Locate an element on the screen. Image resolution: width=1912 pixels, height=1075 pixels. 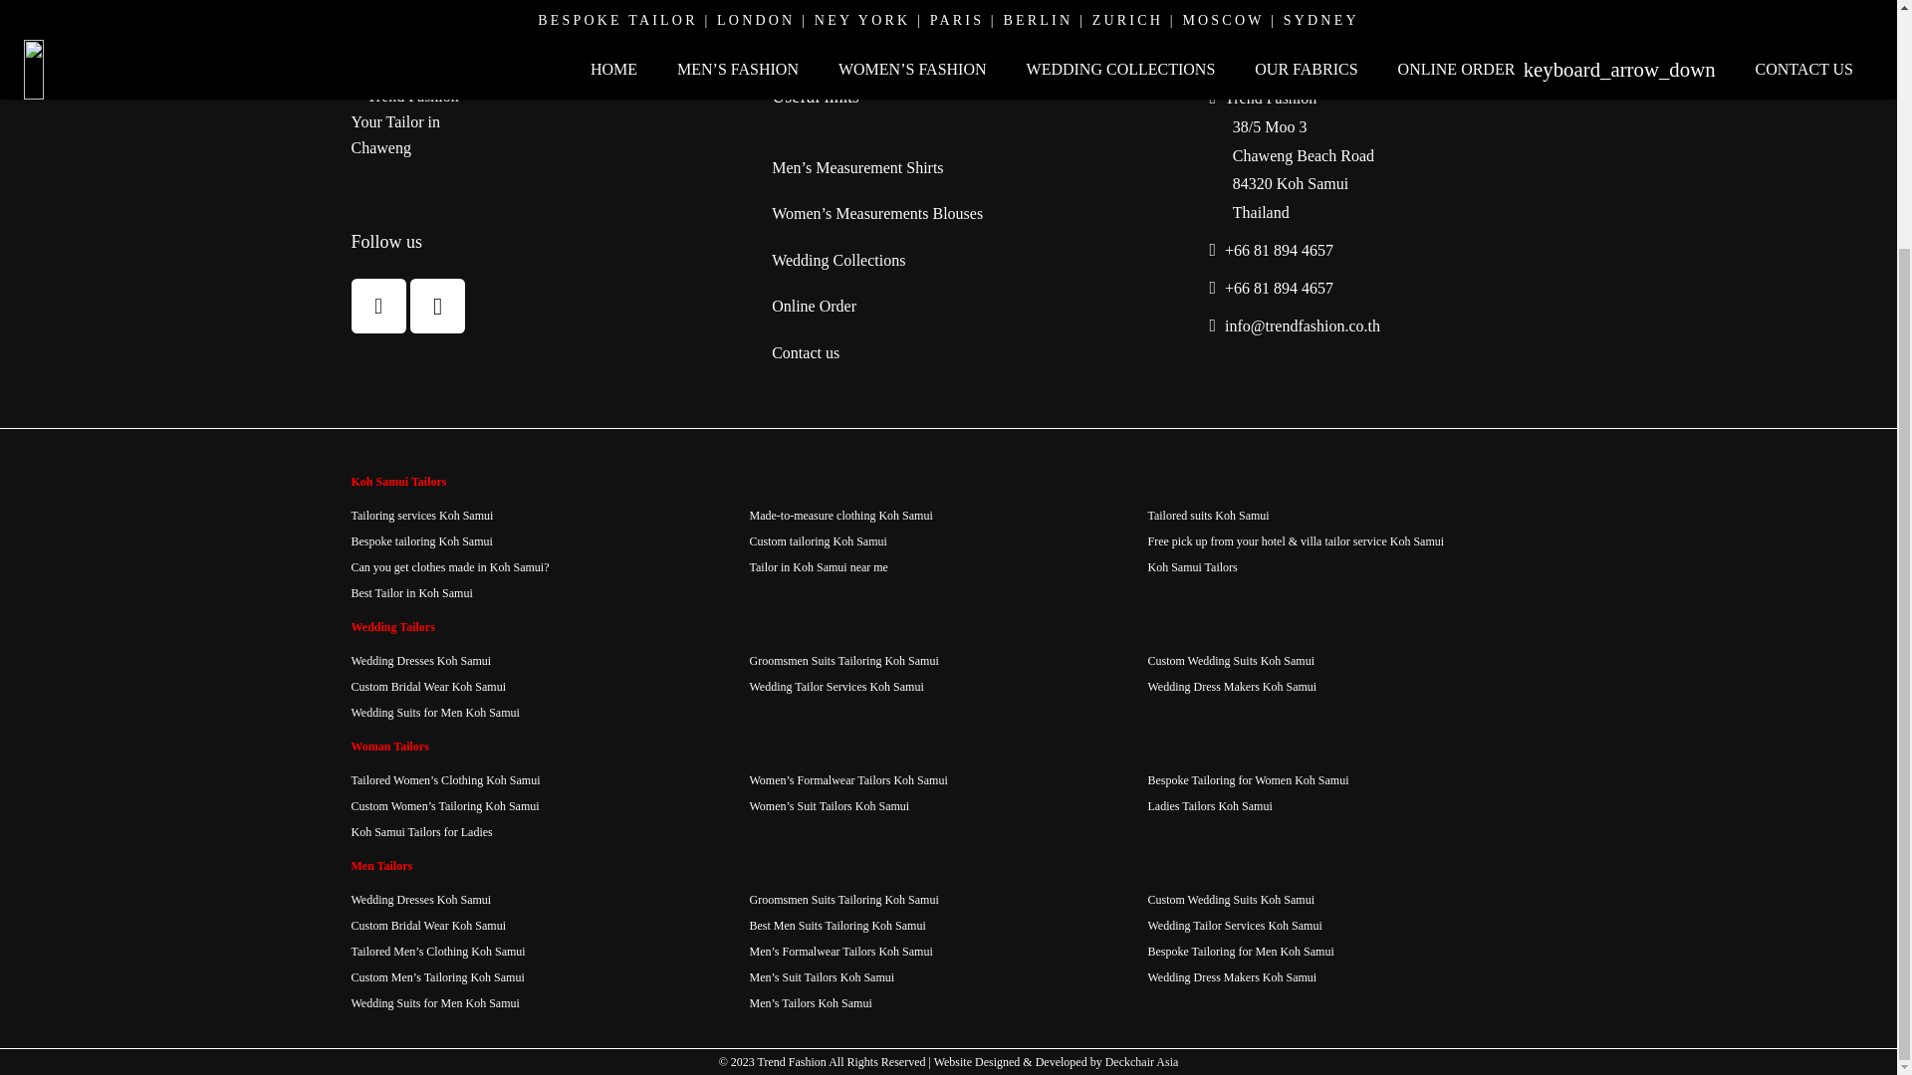
Wedding Dresses Koh Samui is located at coordinates (420, 660).